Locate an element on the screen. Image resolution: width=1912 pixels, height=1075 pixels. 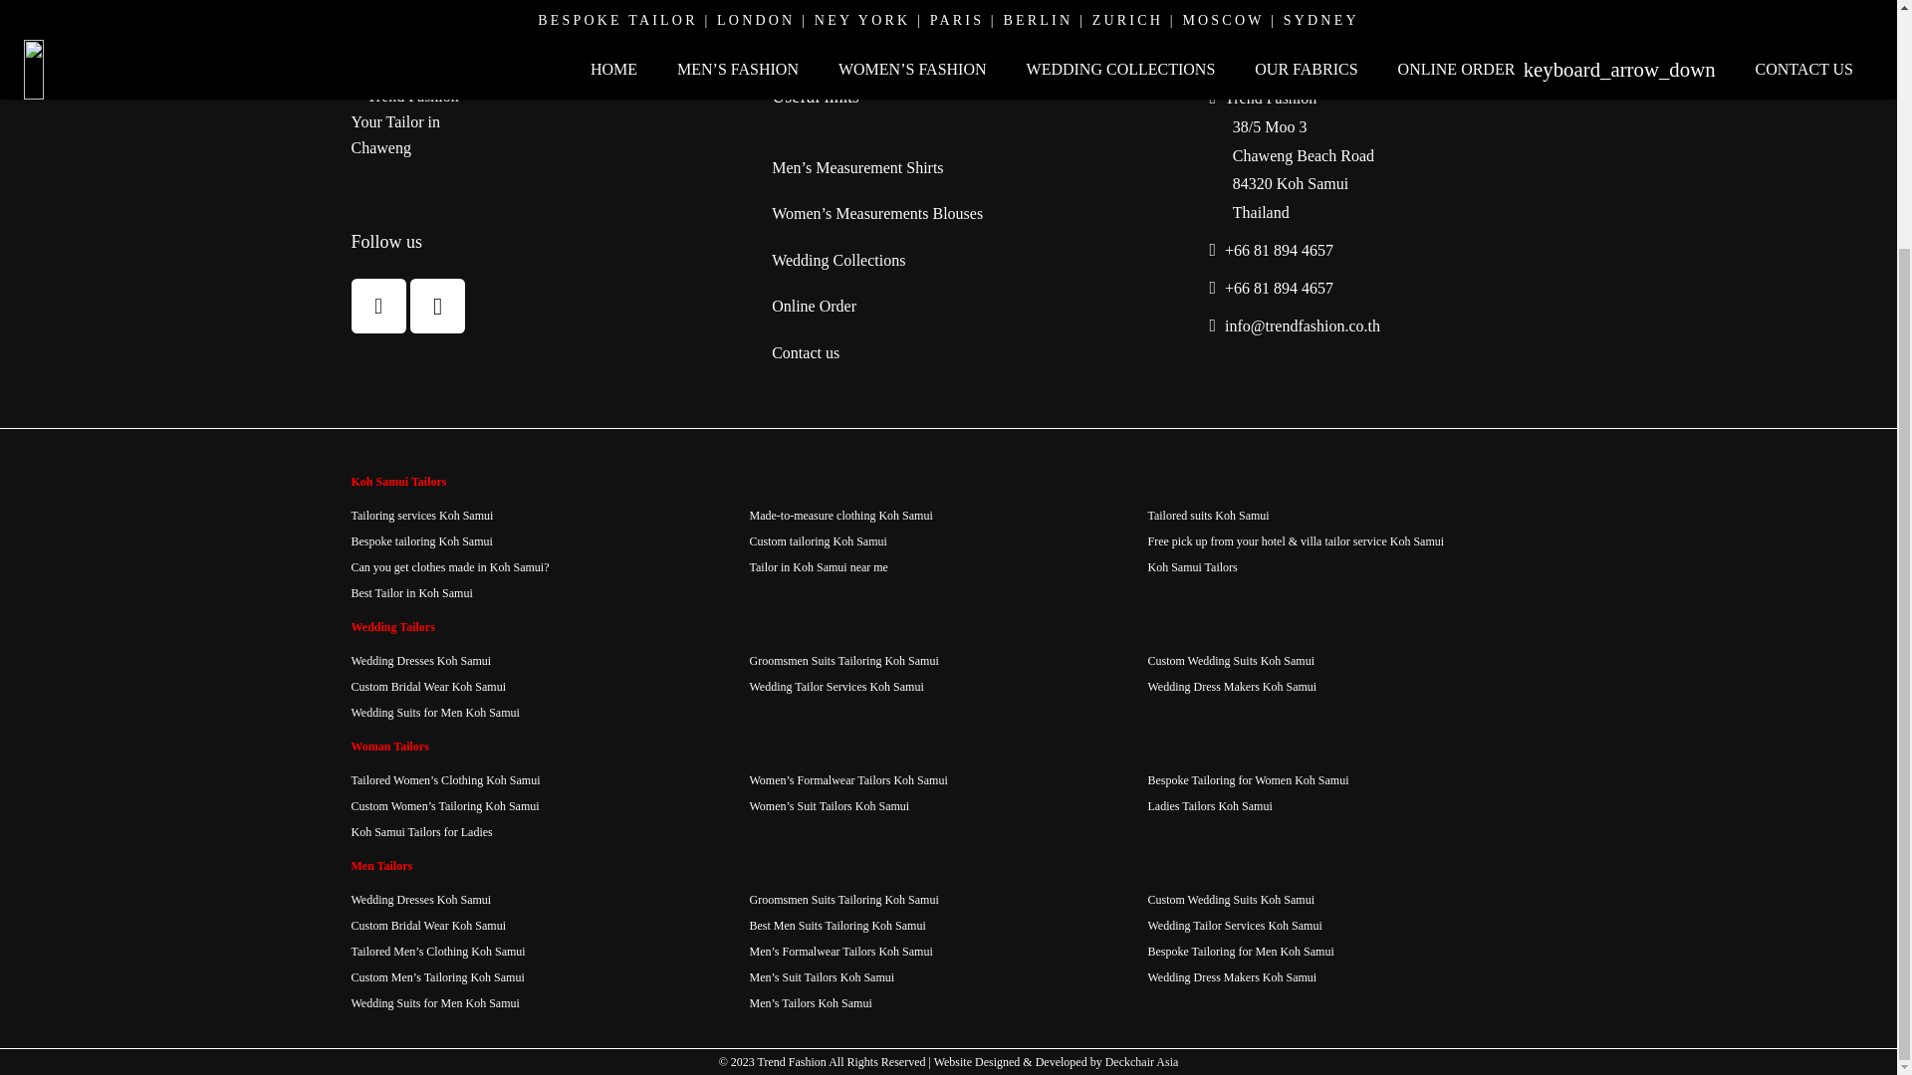
Wedding Dresses Koh Samui is located at coordinates (420, 660).